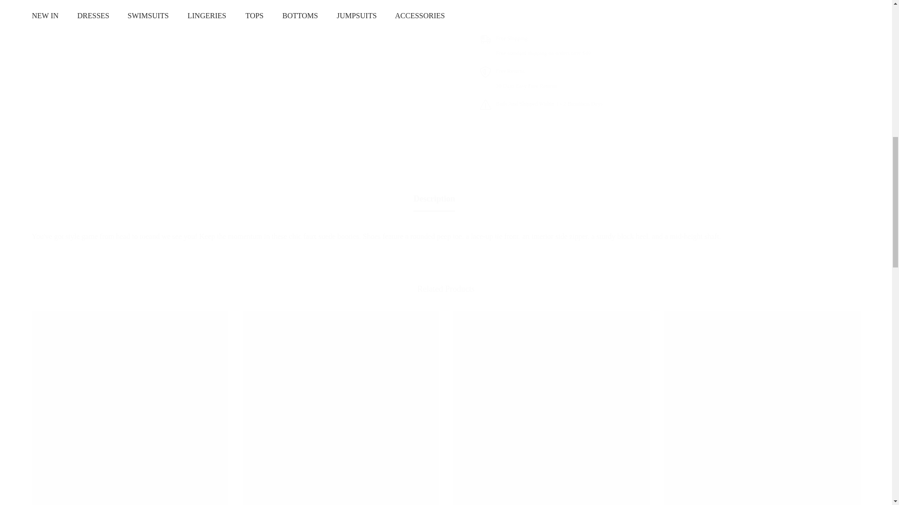 The image size is (899, 505). Describe the element at coordinates (670, 10) in the screenshot. I see `Built And Shipped Within 1 - 2 Bussiness Days` at that location.